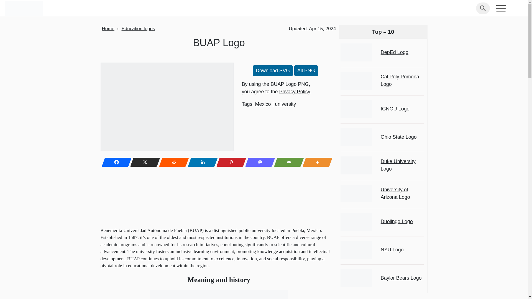 The height and width of the screenshot is (299, 532). I want to click on X, so click(144, 162).